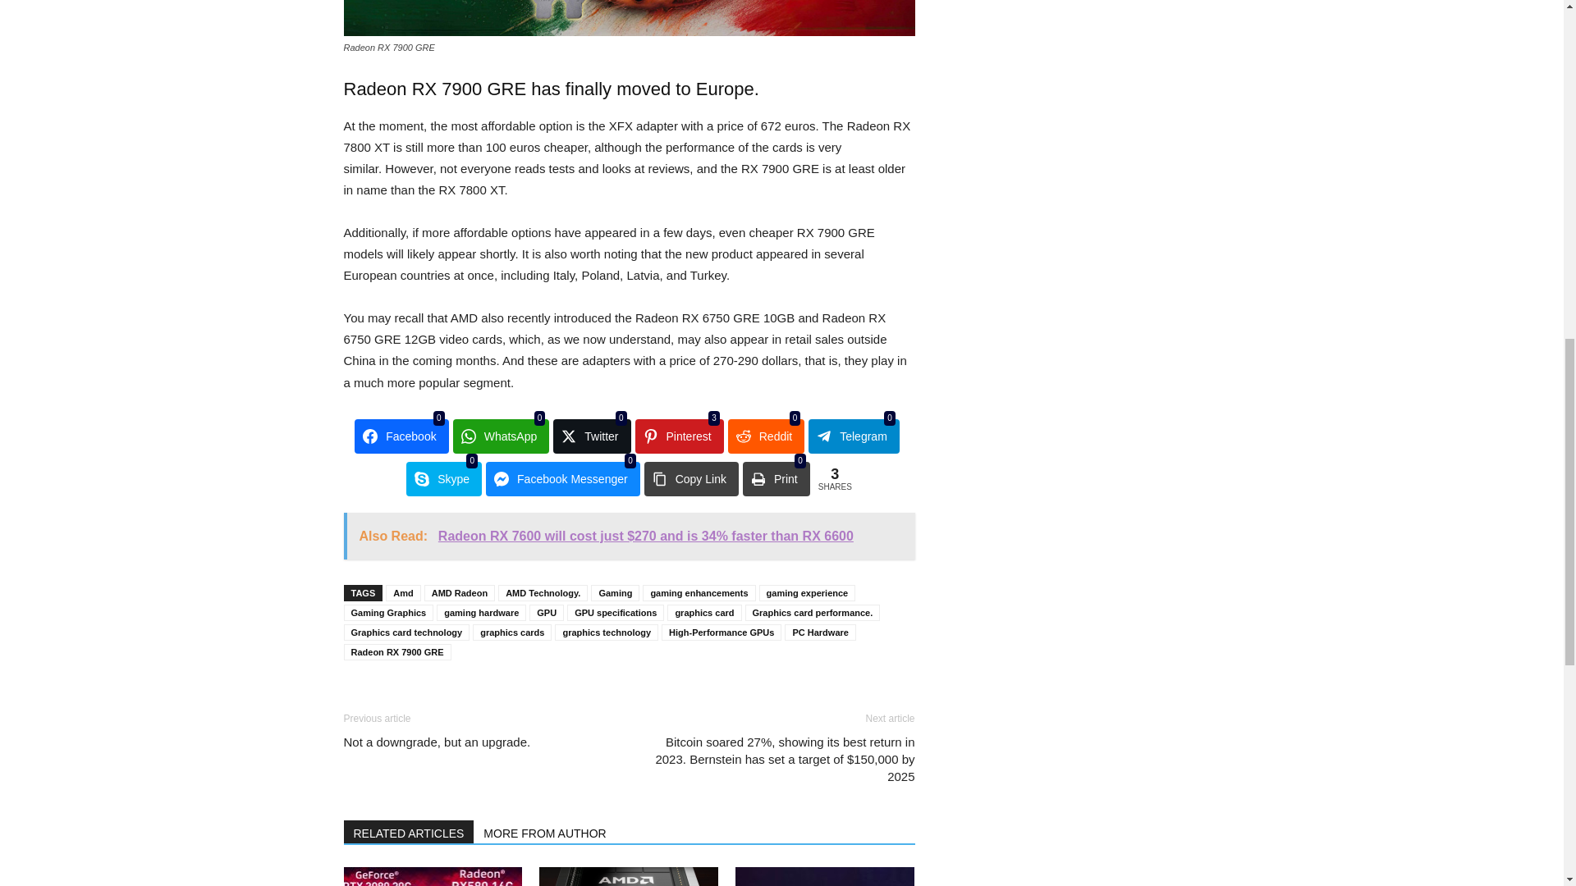  Describe the element at coordinates (766, 436) in the screenshot. I see `Share on Reddit` at that location.